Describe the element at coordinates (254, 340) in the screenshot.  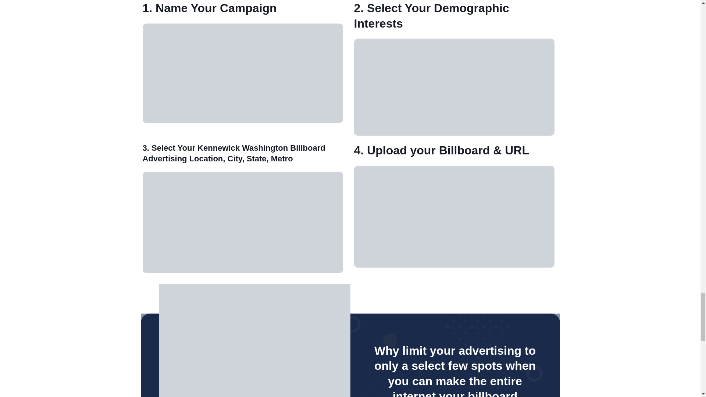
I see `Kennewick Washington Billboard Advertising 5` at that location.